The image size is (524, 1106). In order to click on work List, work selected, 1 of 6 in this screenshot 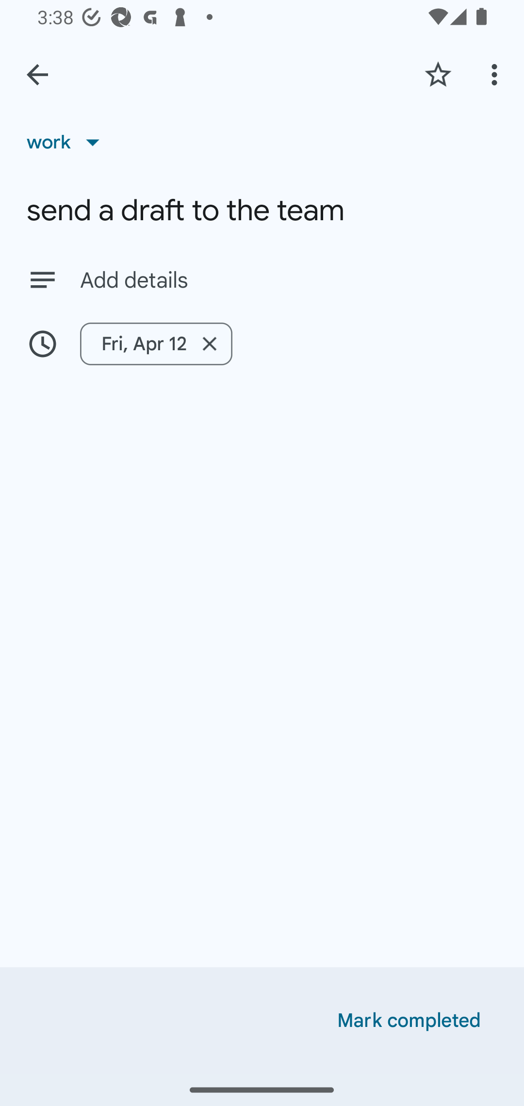, I will do `click(67, 142)`.